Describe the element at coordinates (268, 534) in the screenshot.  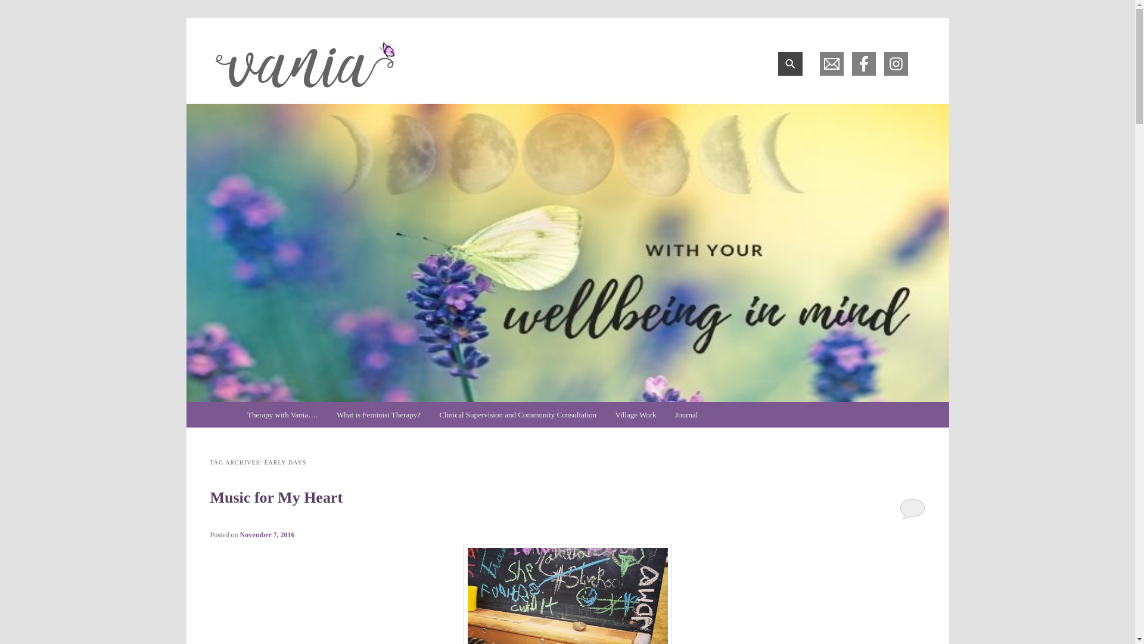
I see `November 7, 2016` at that location.